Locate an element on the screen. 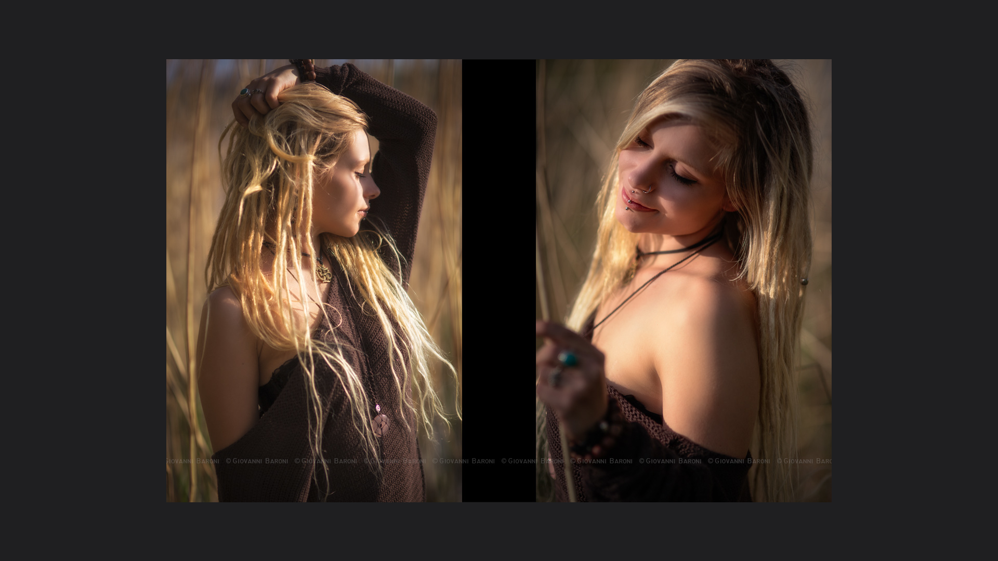  BUY PHOTOS is located at coordinates (941, 297).